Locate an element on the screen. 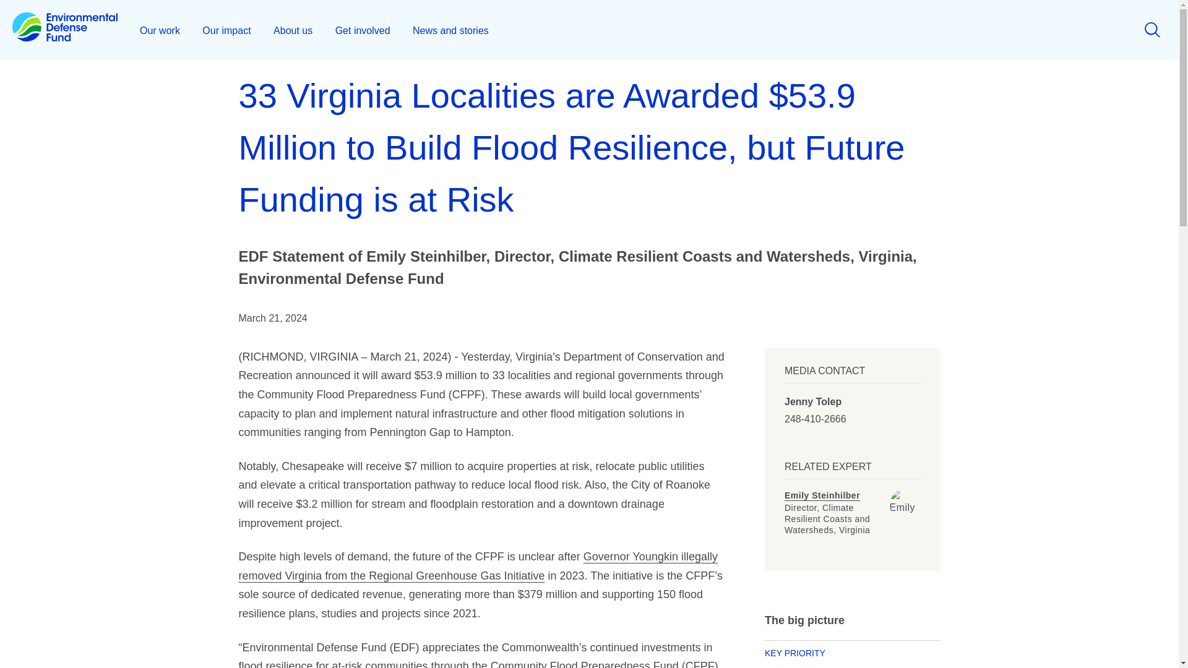 This screenshot has height=668, width=1188. Home is located at coordinates (64, 30).